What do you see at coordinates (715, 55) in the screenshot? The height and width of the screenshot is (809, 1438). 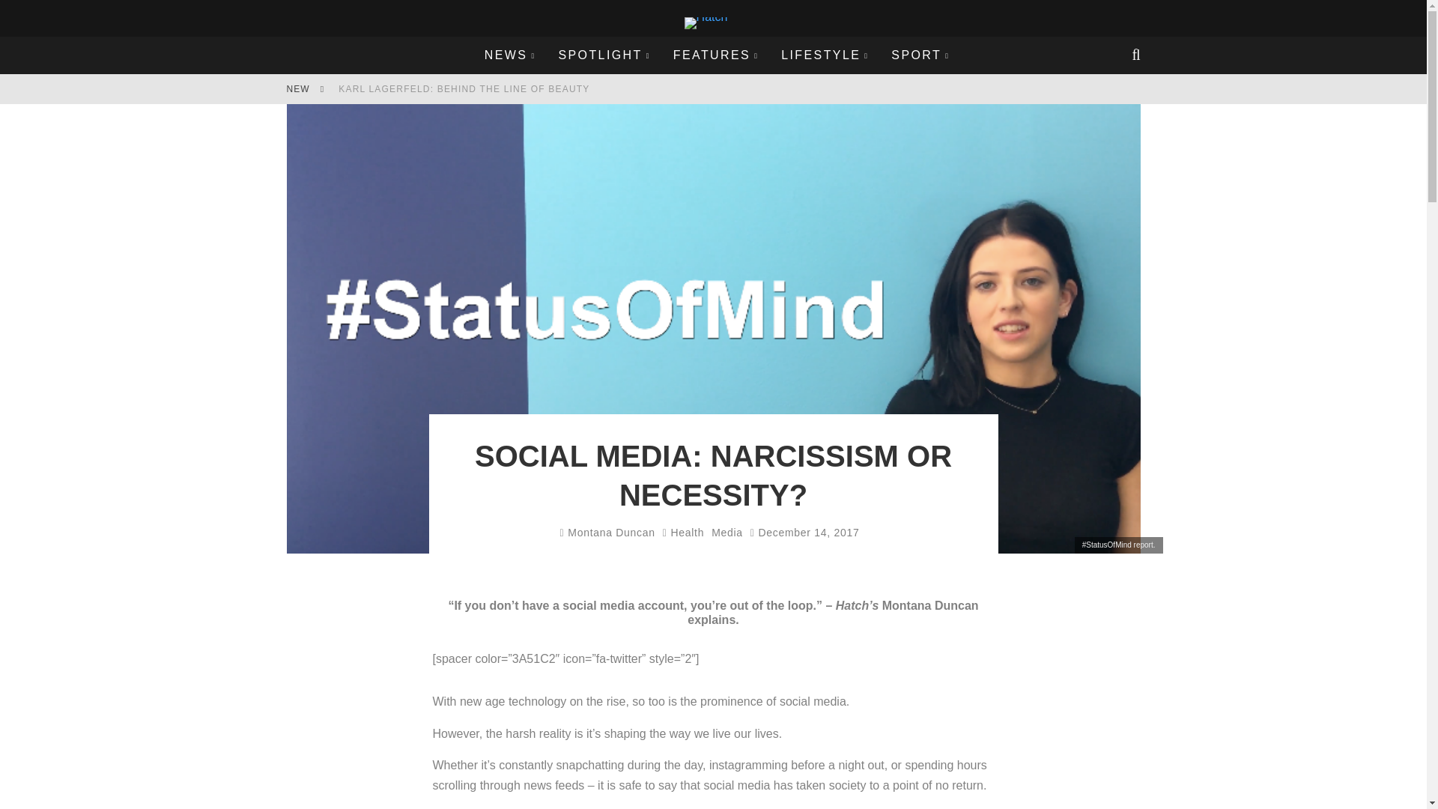 I see `FEATURES` at bounding box center [715, 55].